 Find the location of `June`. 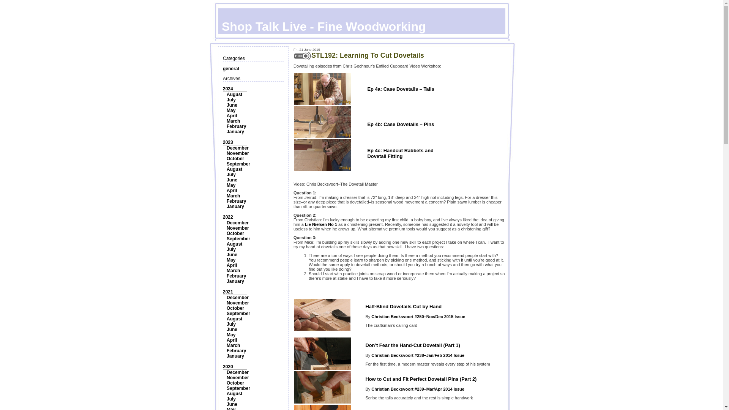

June is located at coordinates (232, 105).